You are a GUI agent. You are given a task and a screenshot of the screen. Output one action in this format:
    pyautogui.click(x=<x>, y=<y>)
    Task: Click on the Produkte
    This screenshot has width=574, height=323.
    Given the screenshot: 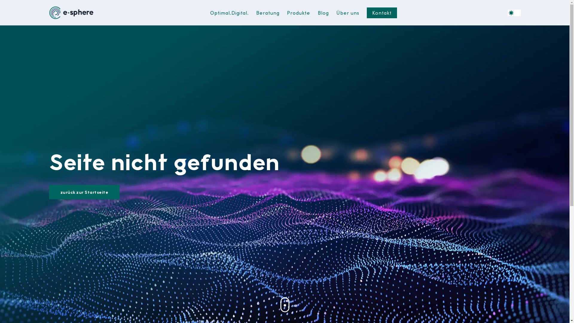 What is the action you would take?
    pyautogui.click(x=298, y=13)
    